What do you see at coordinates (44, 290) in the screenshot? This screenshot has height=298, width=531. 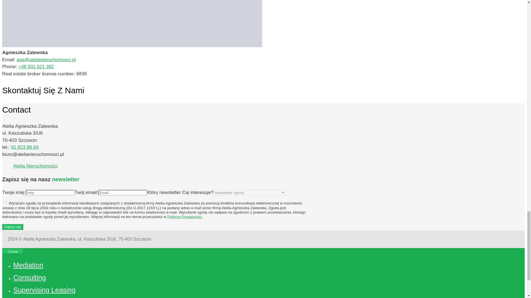 I see `Supervising Leasing` at bounding box center [44, 290].